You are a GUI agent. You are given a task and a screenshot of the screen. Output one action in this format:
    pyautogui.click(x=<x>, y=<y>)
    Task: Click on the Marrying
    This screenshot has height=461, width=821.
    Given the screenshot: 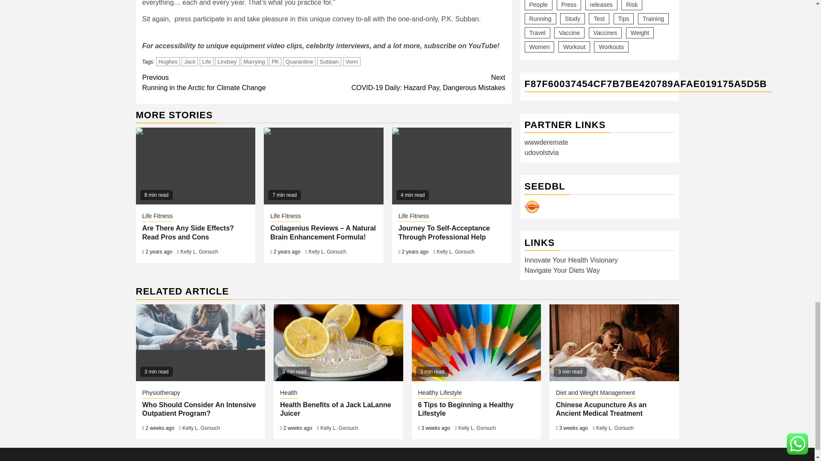 What is the action you would take?
    pyautogui.click(x=254, y=61)
    